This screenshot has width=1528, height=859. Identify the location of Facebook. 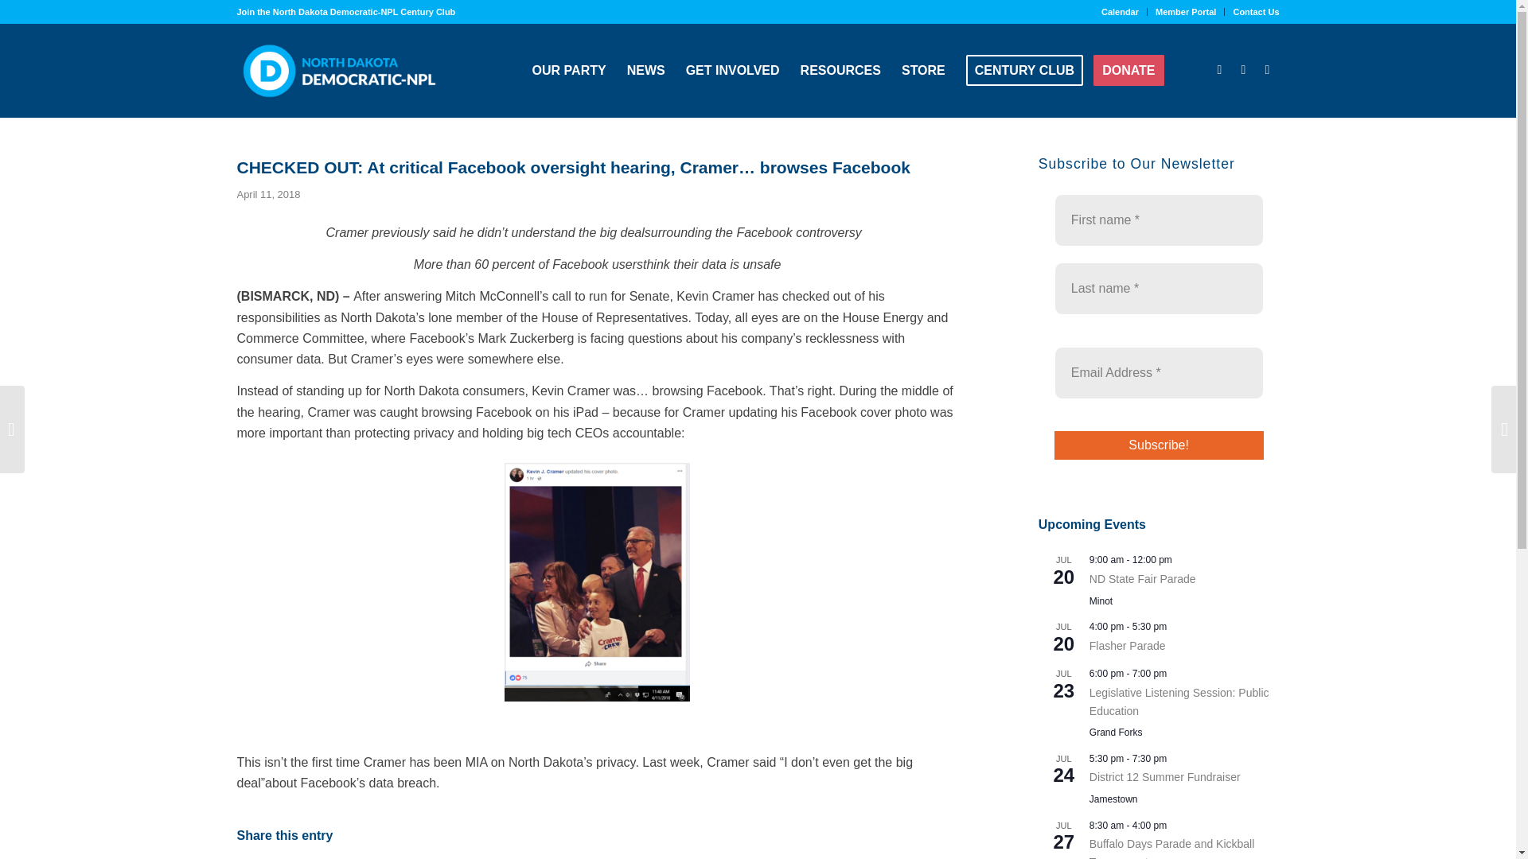
(1219, 70).